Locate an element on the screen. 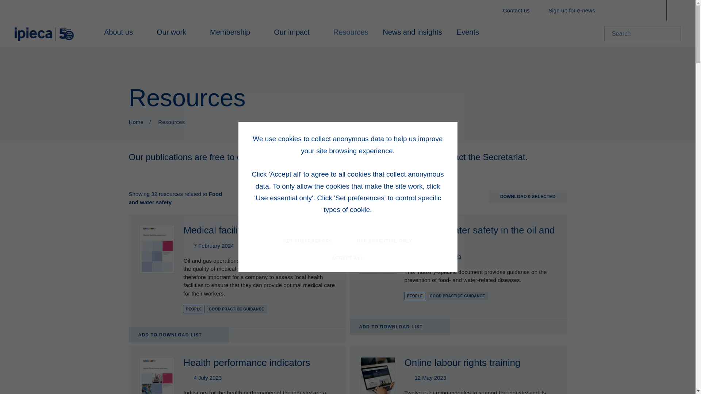 This screenshot has width=701, height=394. 6694 is located at coordinates (211, 336).